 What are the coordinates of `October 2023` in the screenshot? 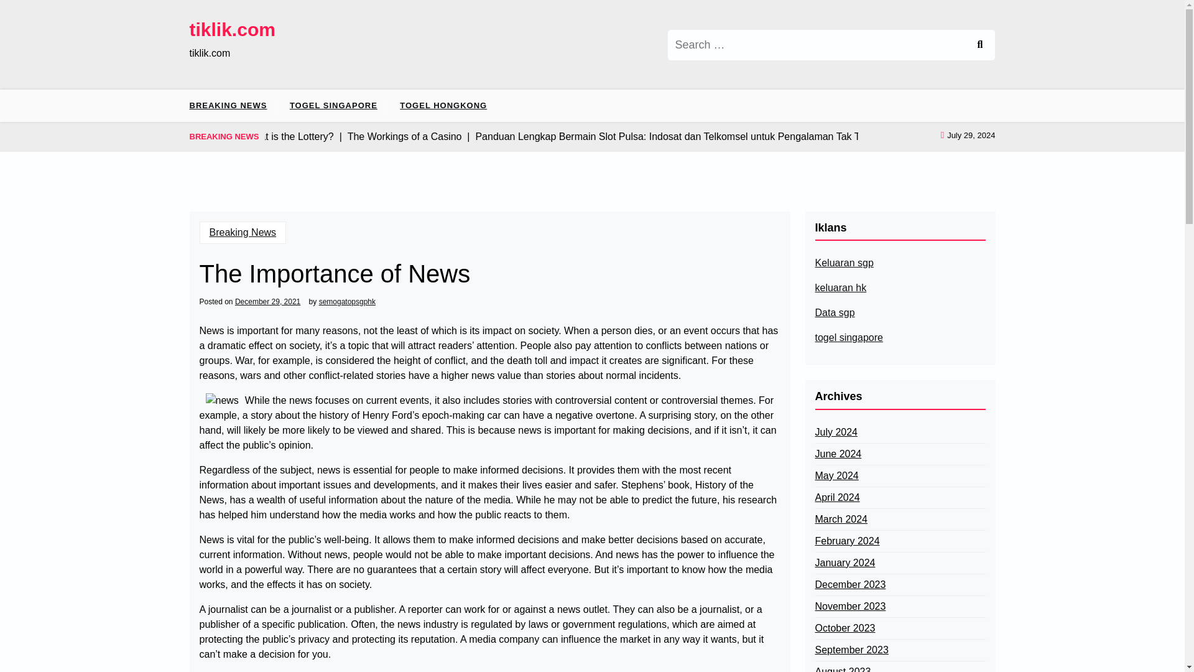 It's located at (845, 628).